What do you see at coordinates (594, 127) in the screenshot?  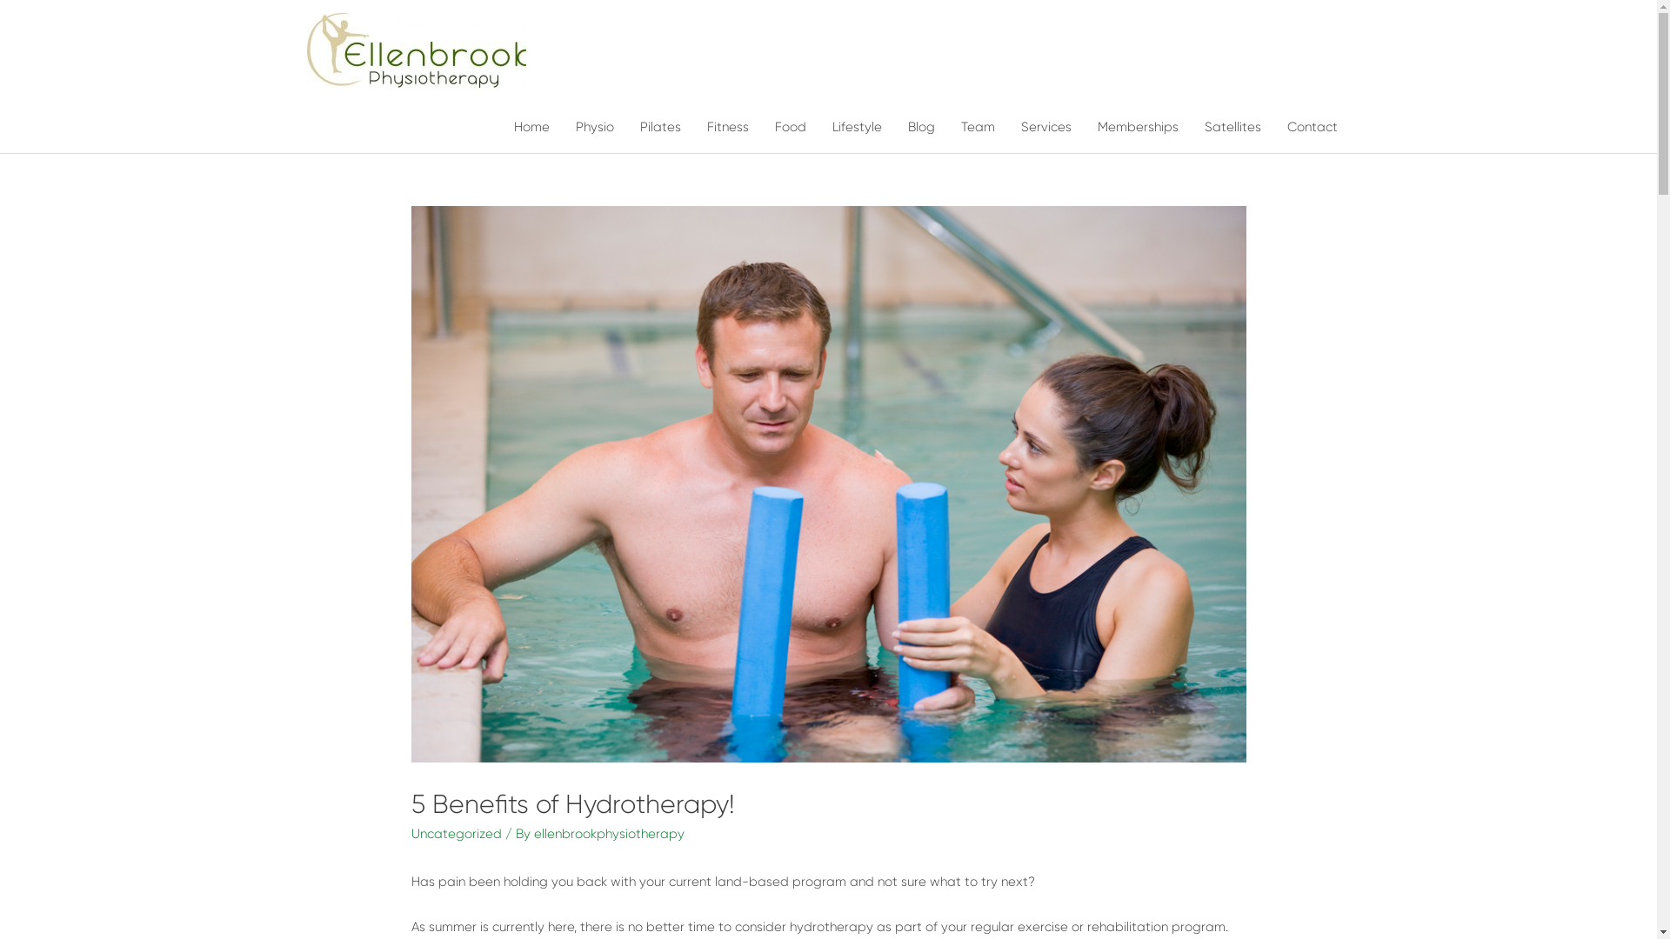 I see `Physio` at bounding box center [594, 127].